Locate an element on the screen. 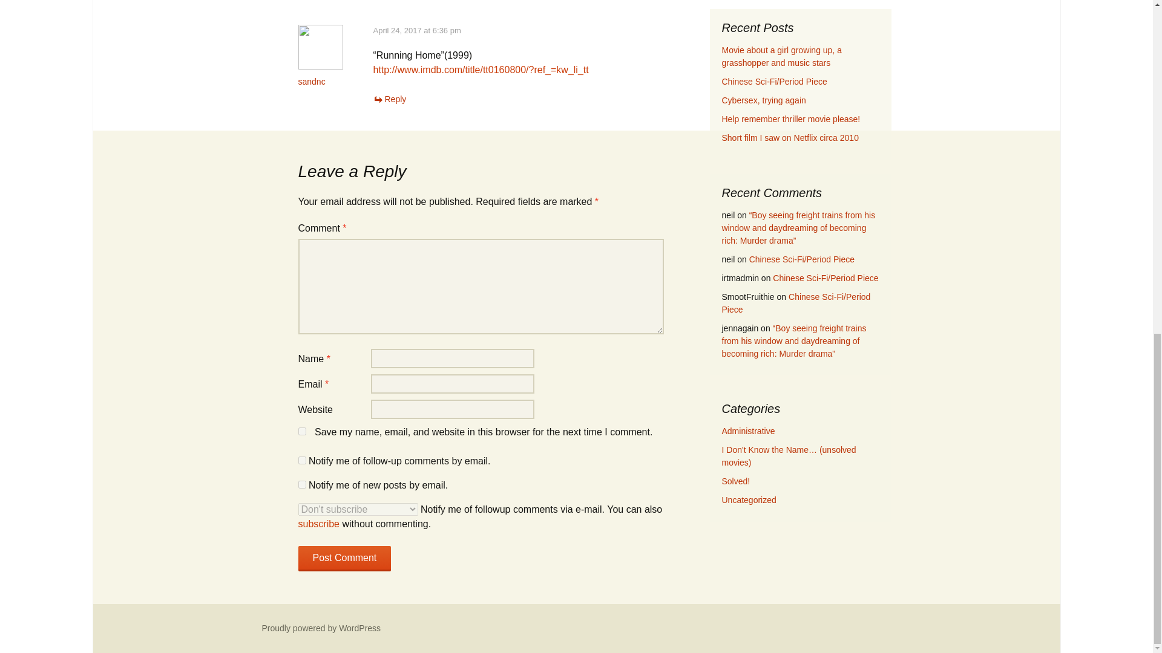  Uncategorized is located at coordinates (749, 499).